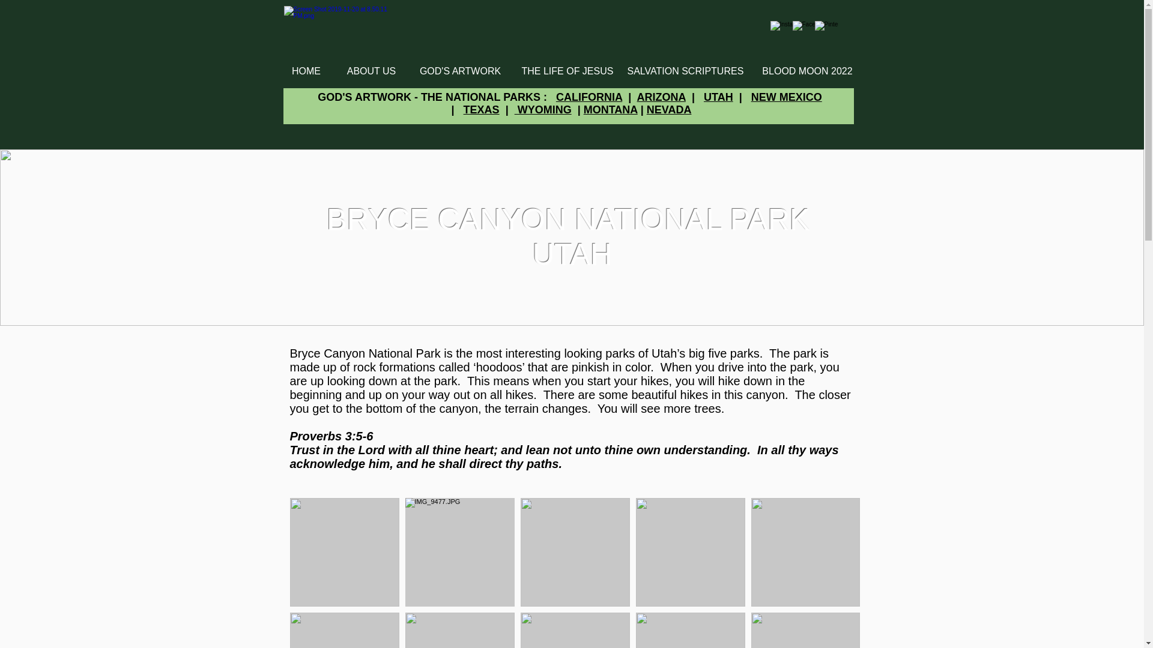 The height and width of the screenshot is (648, 1153). I want to click on  WYOMING, so click(543, 109).